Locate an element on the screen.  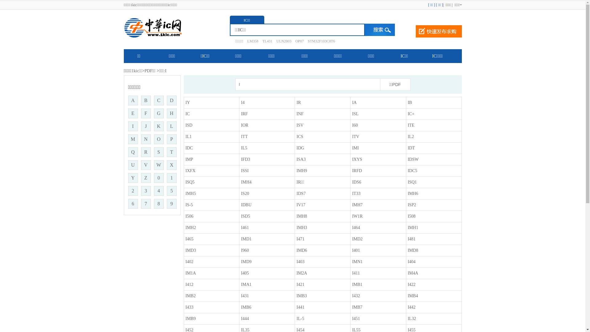
B is located at coordinates (146, 101).